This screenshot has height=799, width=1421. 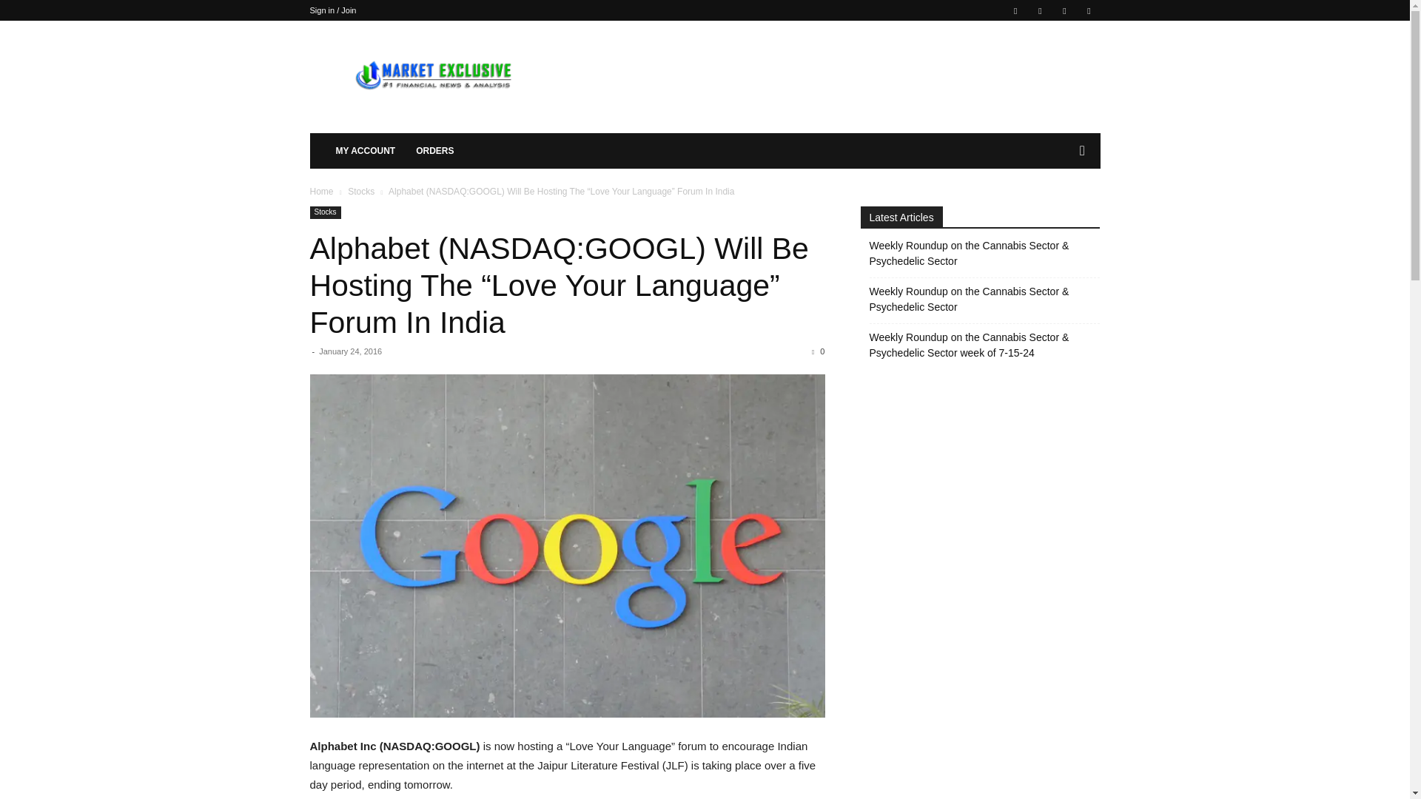 What do you see at coordinates (361, 191) in the screenshot?
I see `Stocks` at bounding box center [361, 191].